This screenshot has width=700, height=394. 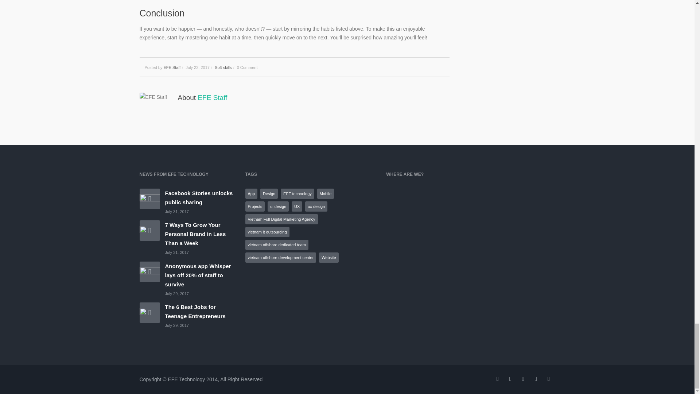 I want to click on The 6 Best Jobs for Teenage Entrepreneurs, so click(x=149, y=312).